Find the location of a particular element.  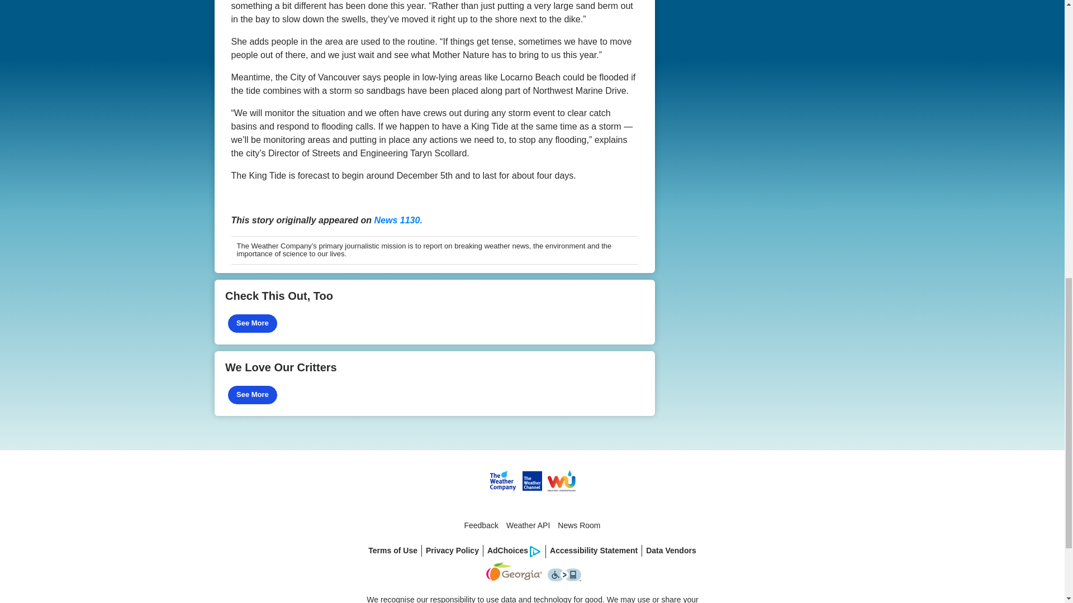

See More is located at coordinates (252, 395).